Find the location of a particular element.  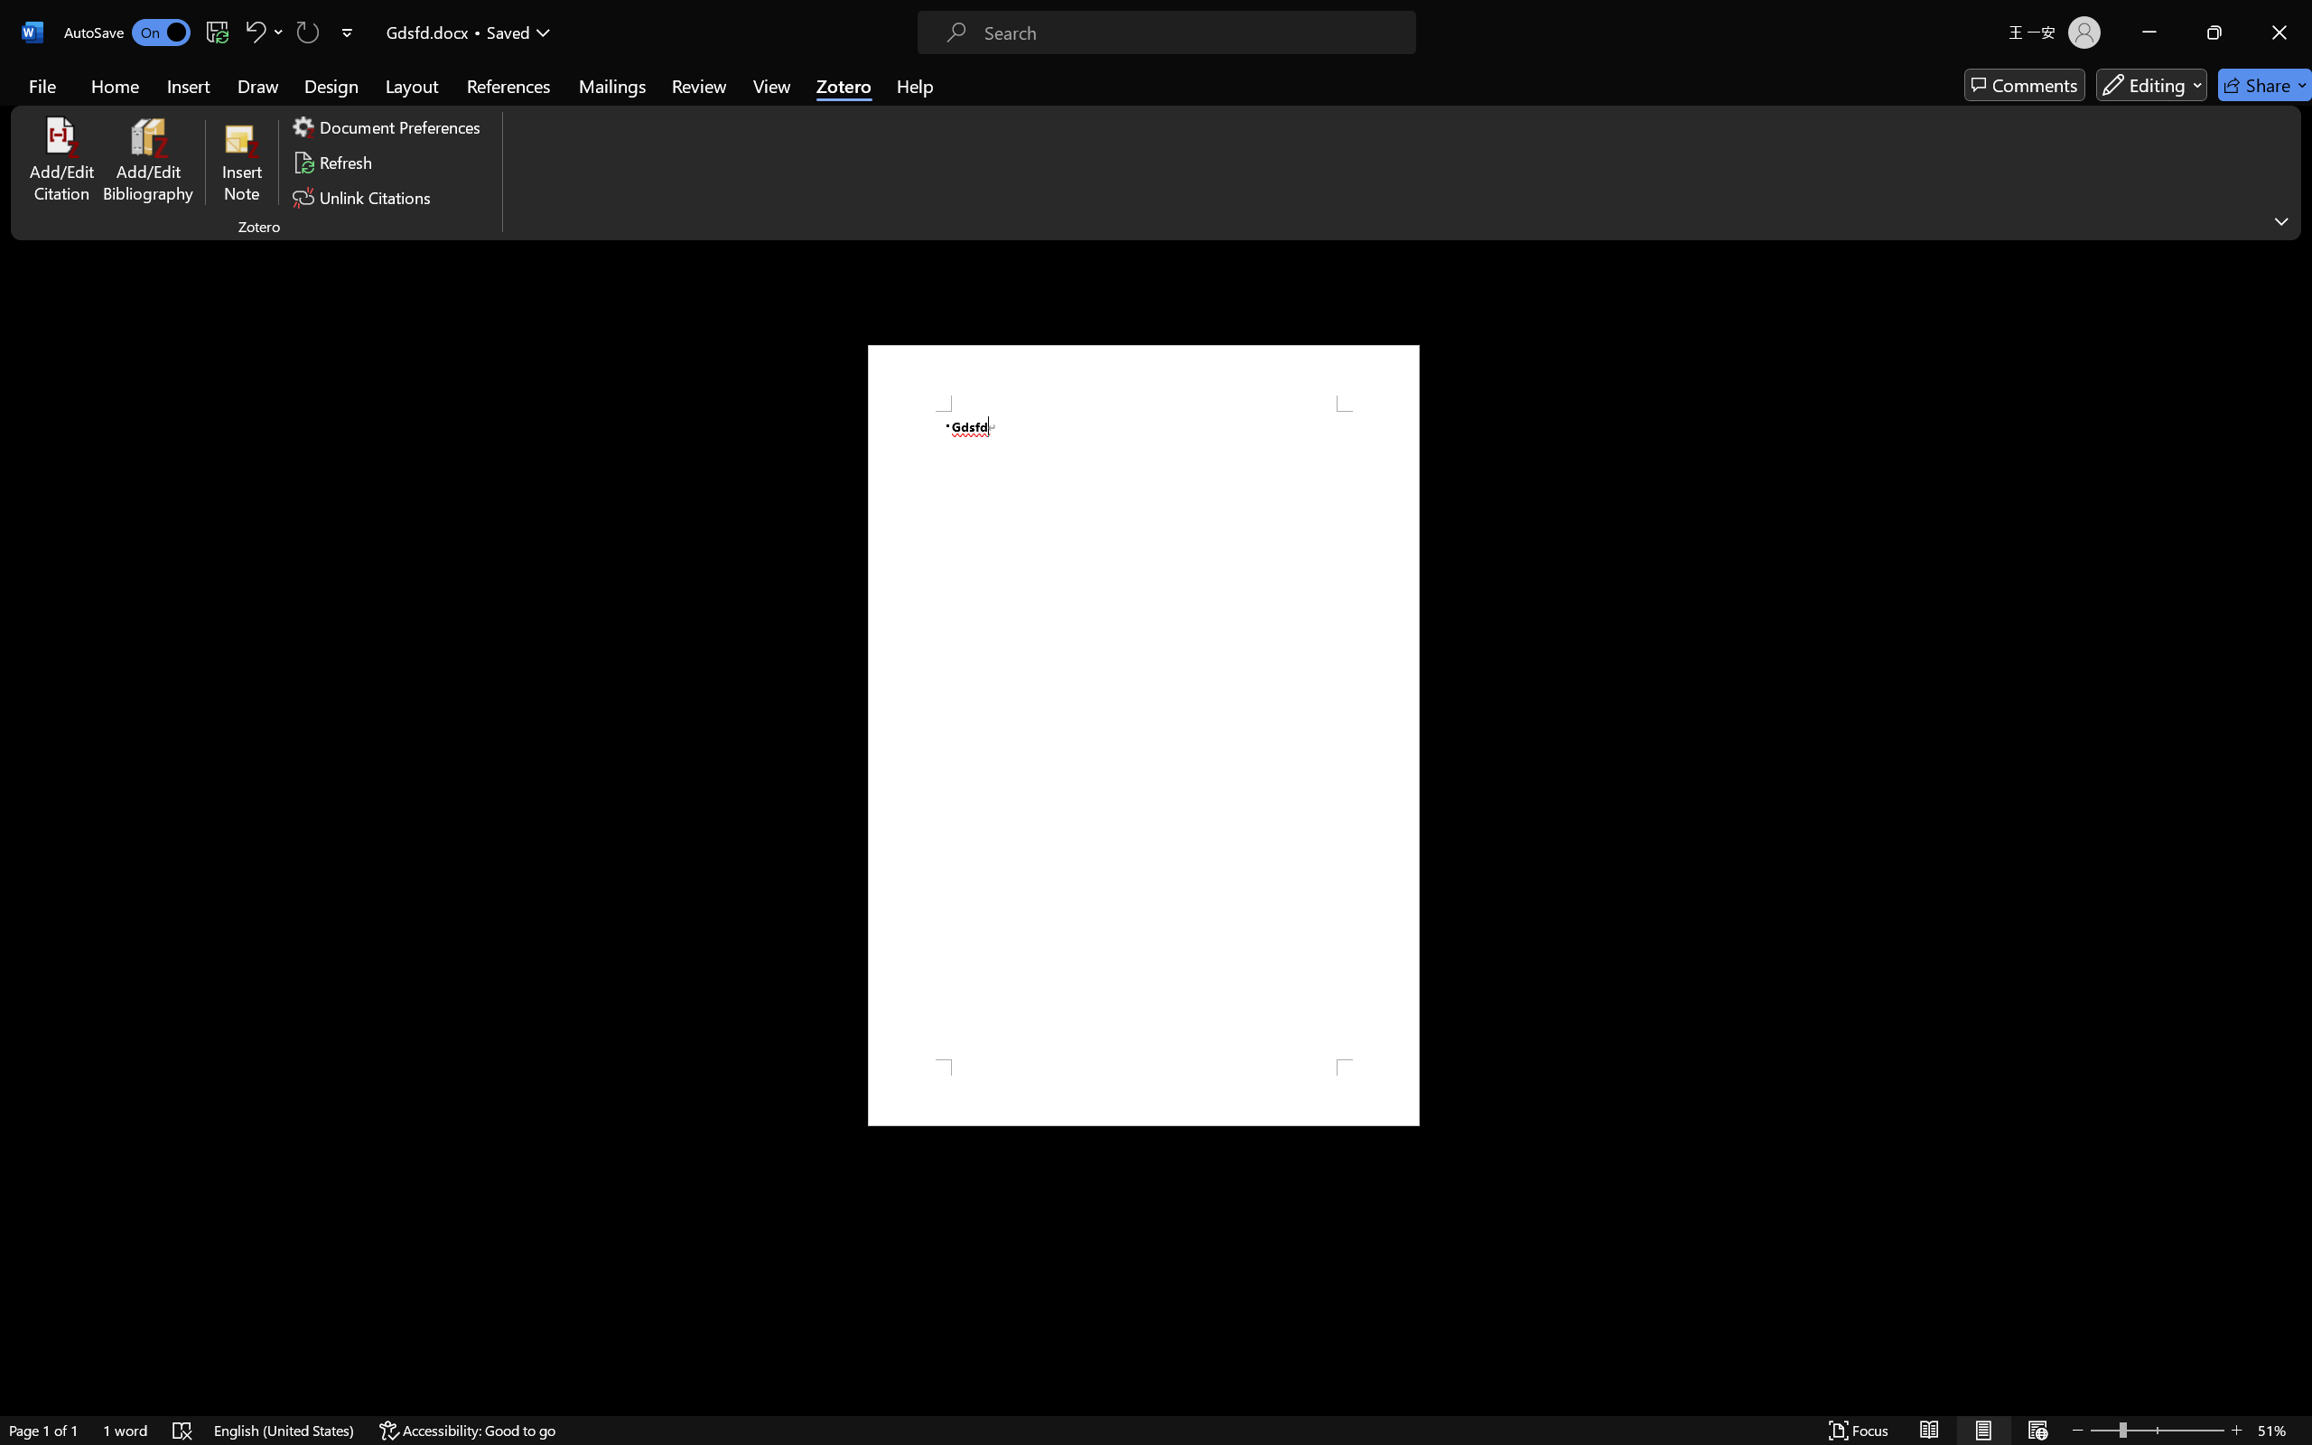

Page 1 content is located at coordinates (1143, 735).